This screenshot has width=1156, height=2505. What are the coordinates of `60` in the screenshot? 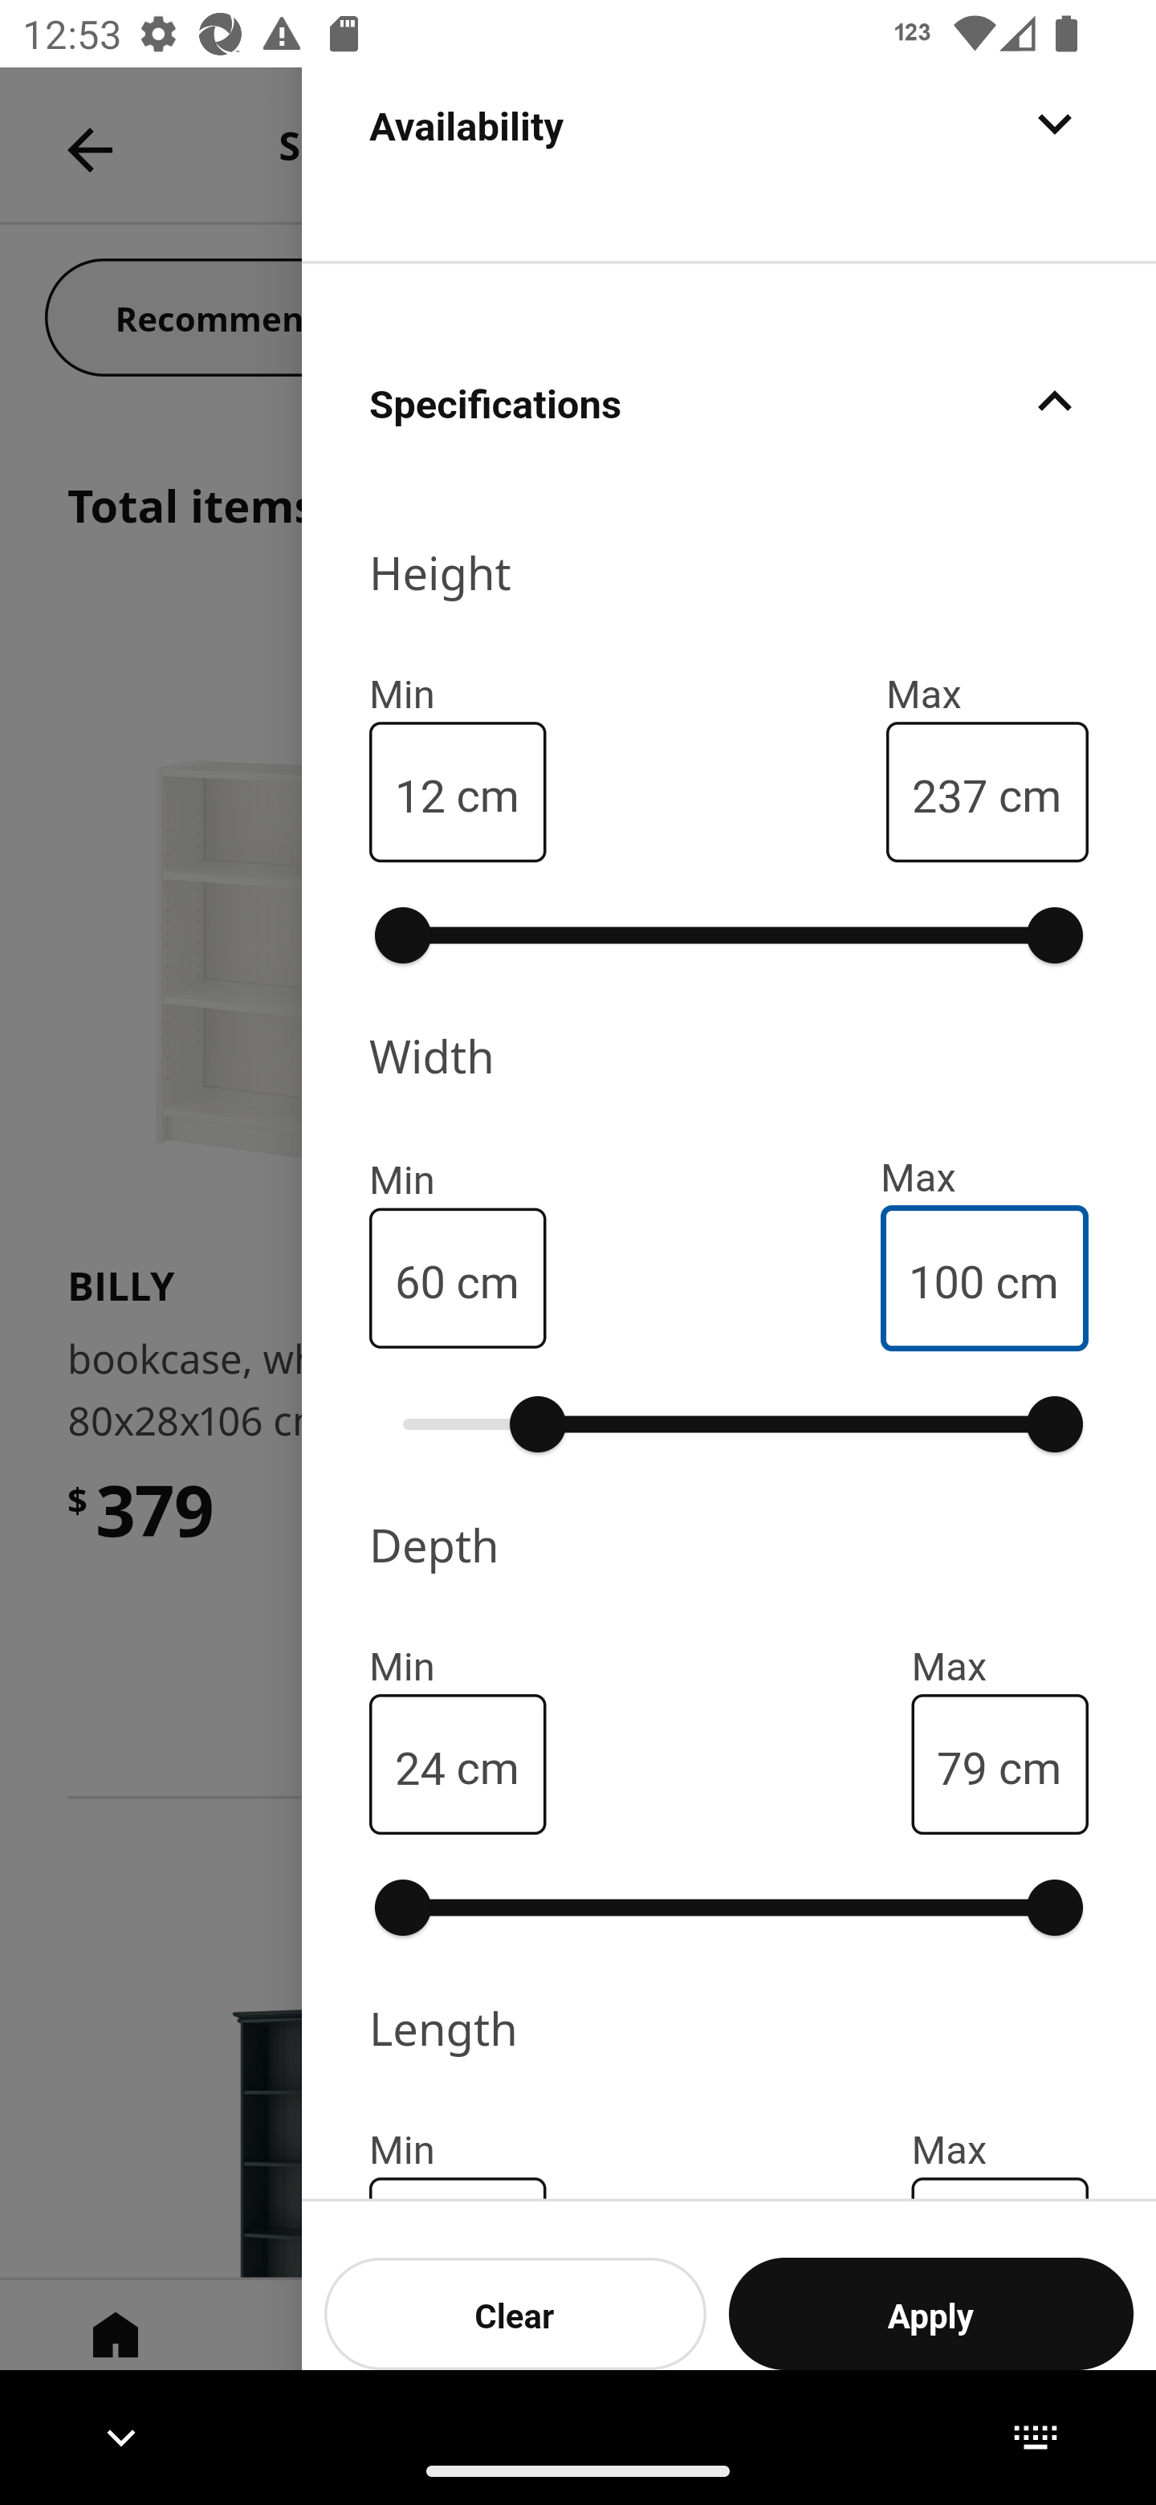 It's located at (420, 1278).